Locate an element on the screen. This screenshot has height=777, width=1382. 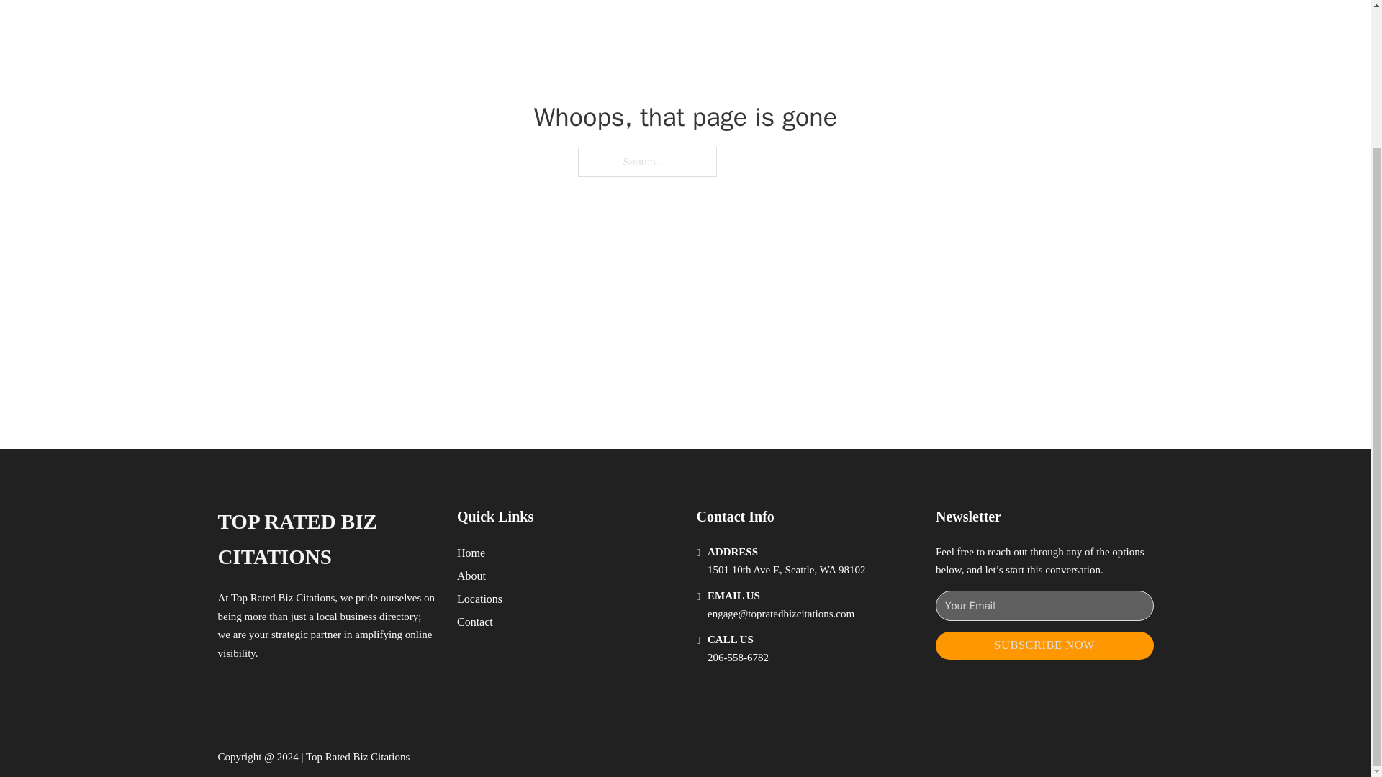
206-558-6782 is located at coordinates (738, 658).